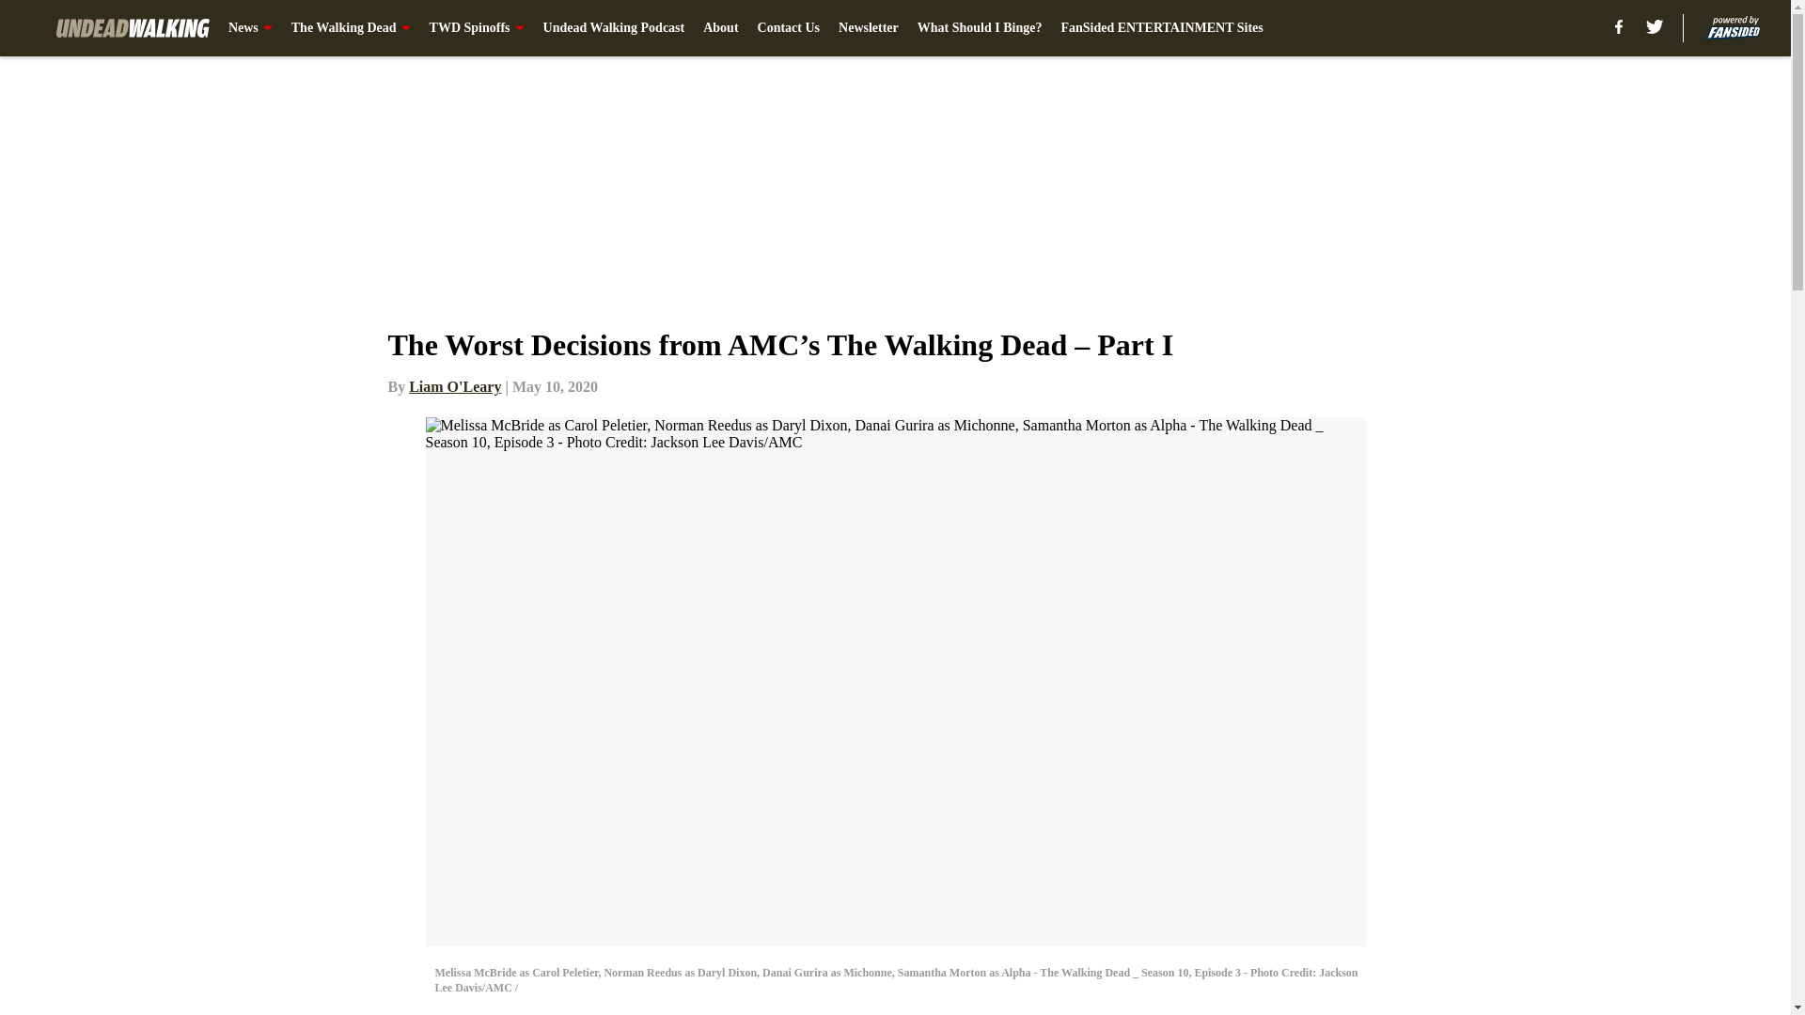  I want to click on Contact Us, so click(790, 28).